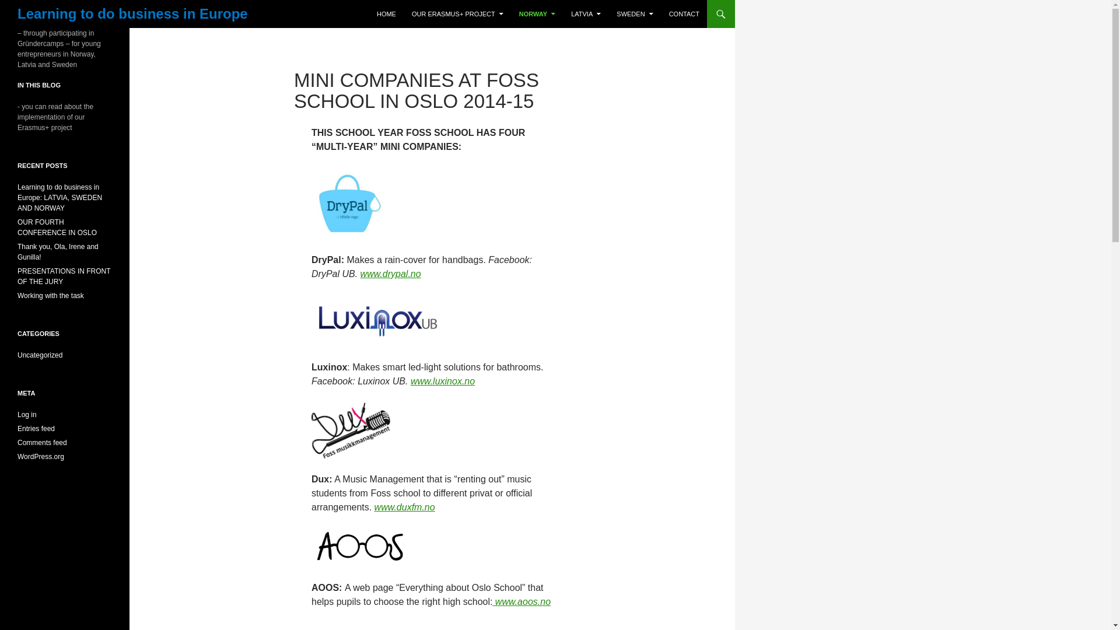 The height and width of the screenshot is (630, 1120). What do you see at coordinates (132, 14) in the screenshot?
I see `Learning to do business in Europe` at bounding box center [132, 14].